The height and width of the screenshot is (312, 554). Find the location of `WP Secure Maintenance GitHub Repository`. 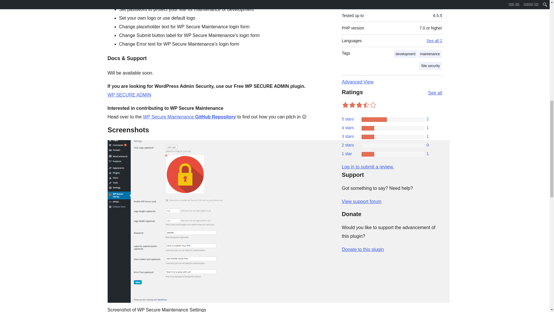

WP Secure Maintenance GitHub Repository is located at coordinates (189, 117).